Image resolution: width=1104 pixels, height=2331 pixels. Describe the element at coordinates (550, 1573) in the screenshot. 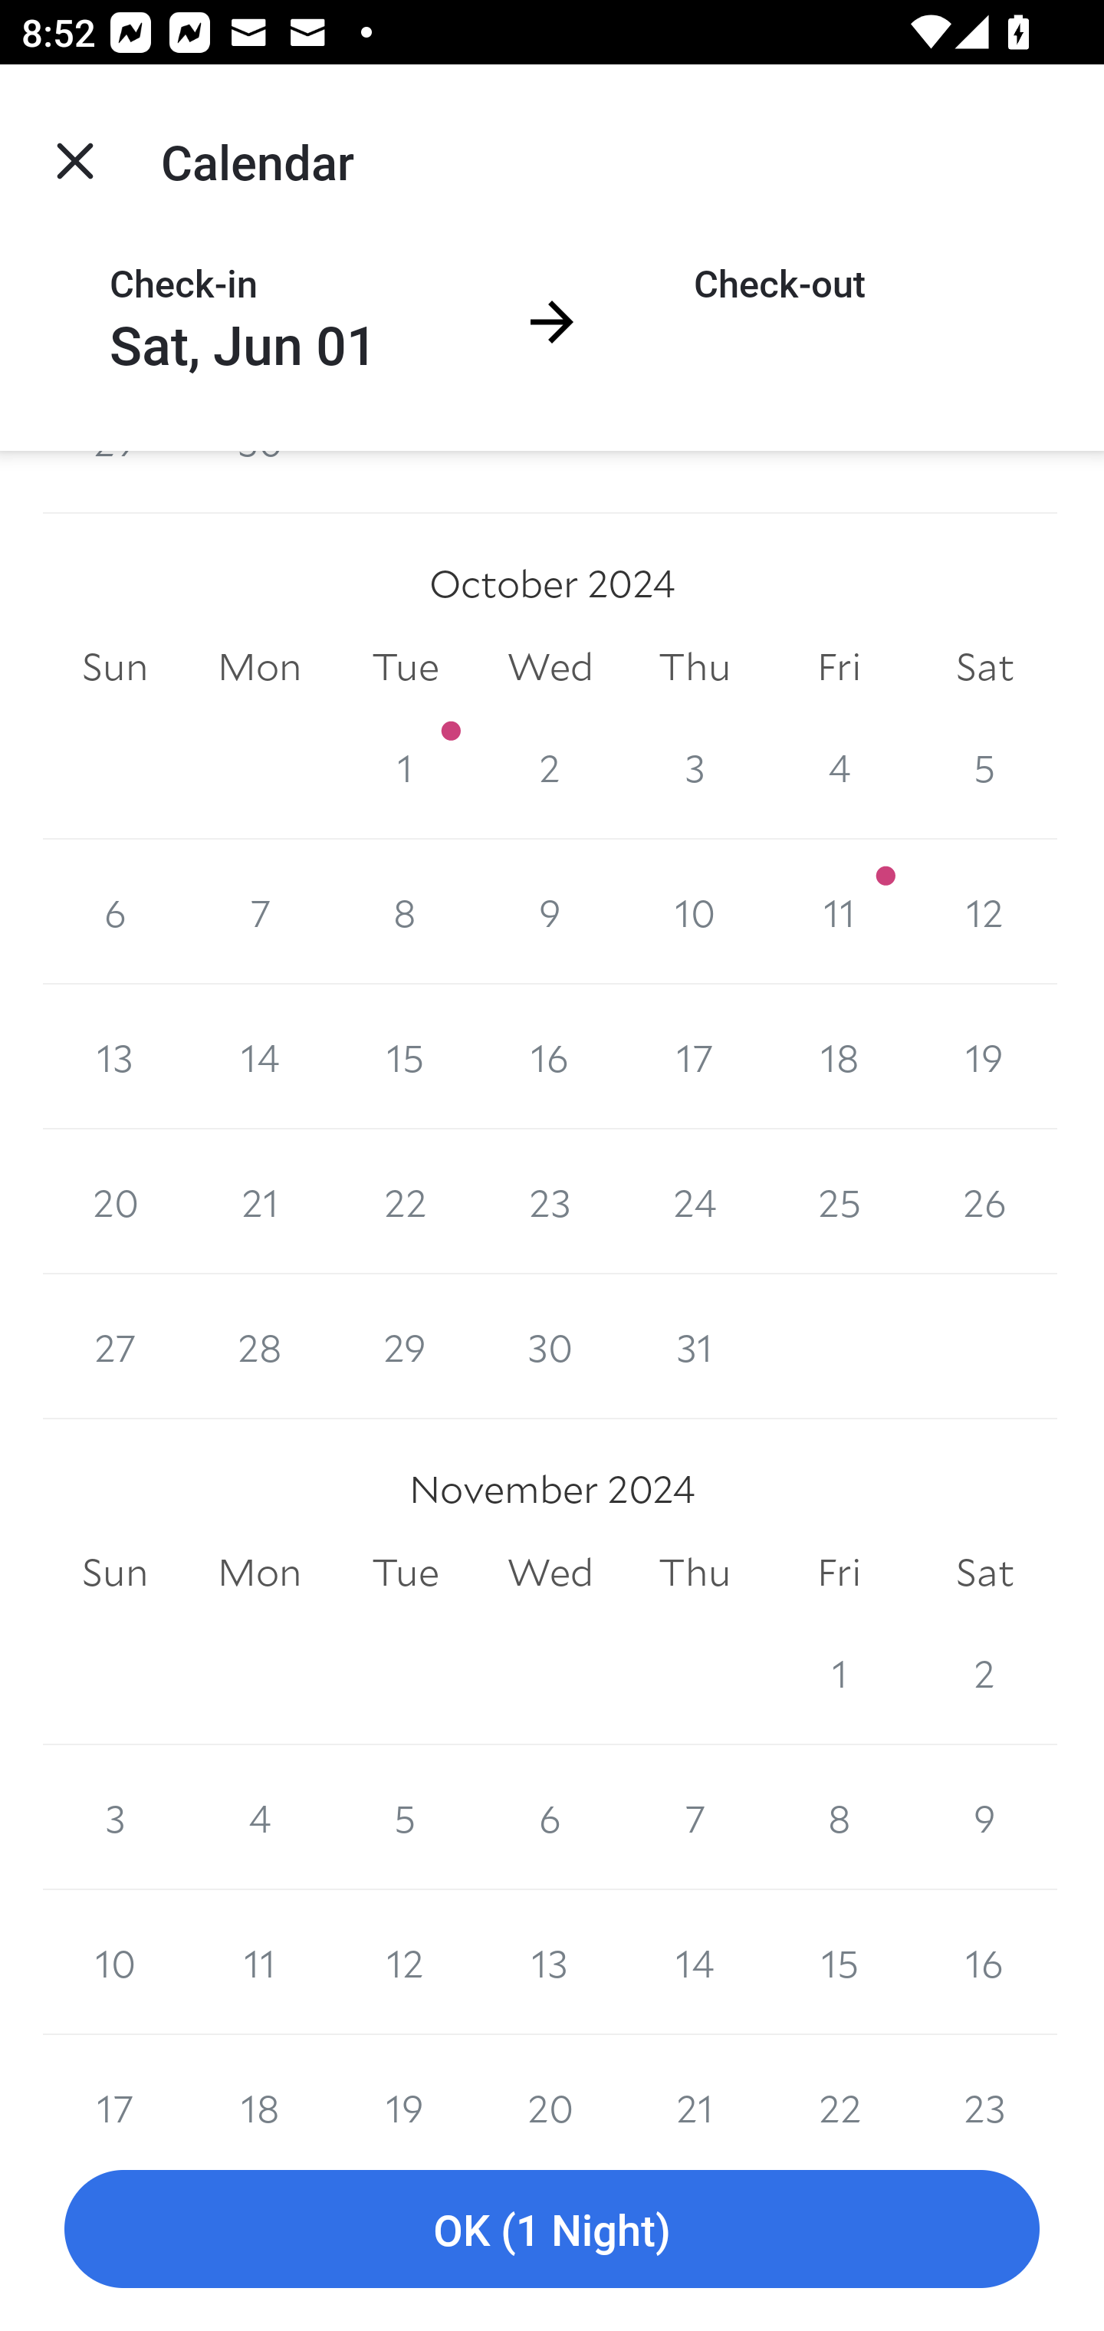

I see `Wed` at that location.